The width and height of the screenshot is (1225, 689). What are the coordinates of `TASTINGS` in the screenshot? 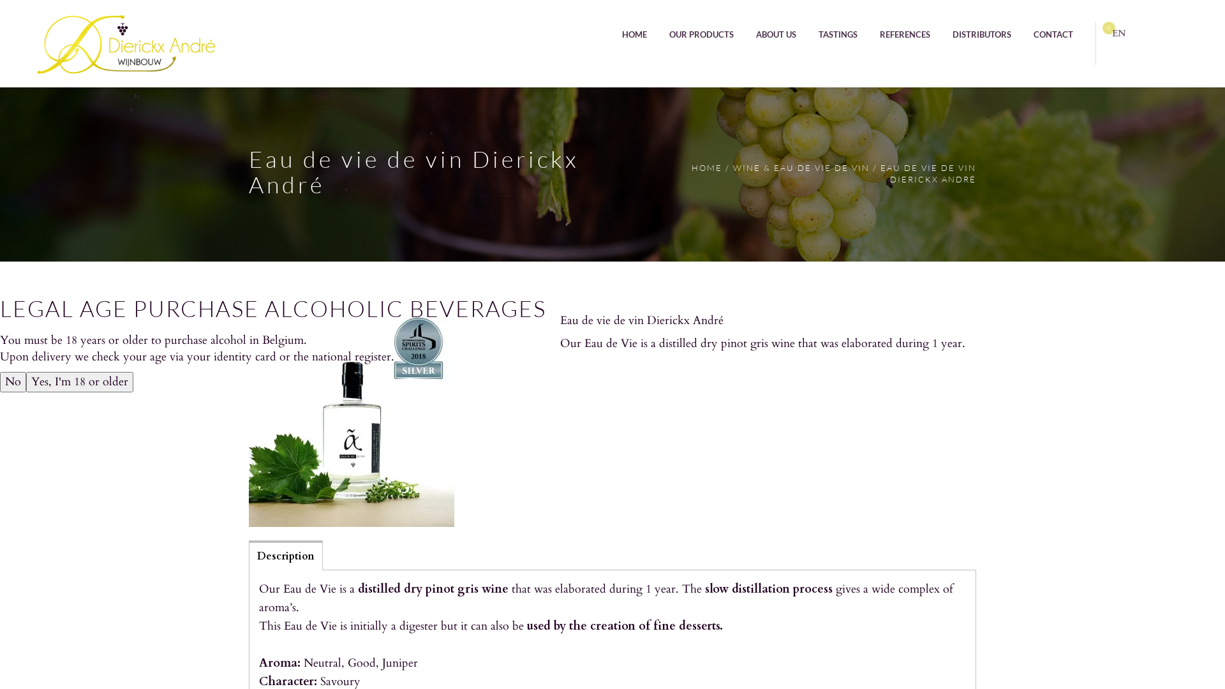 It's located at (838, 34).